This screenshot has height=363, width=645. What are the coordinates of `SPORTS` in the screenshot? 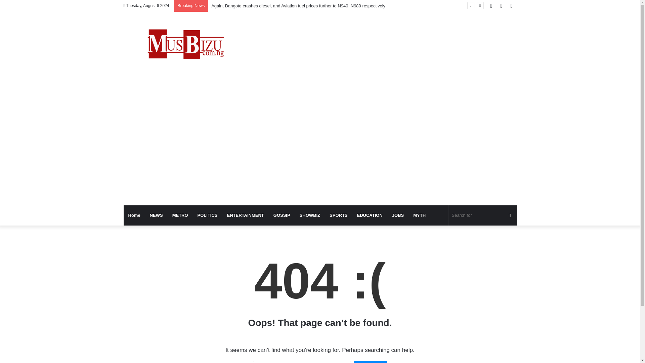 It's located at (339, 215).